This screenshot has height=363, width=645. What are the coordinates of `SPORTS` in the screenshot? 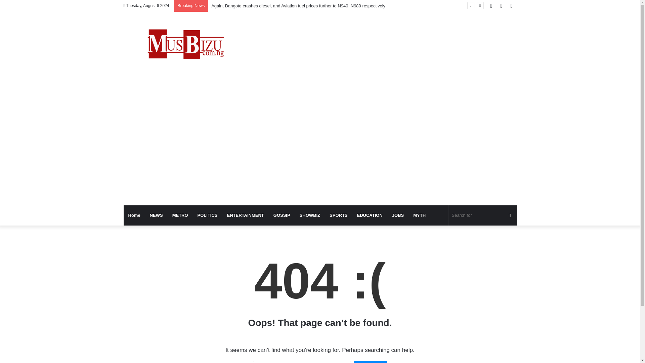 It's located at (339, 215).